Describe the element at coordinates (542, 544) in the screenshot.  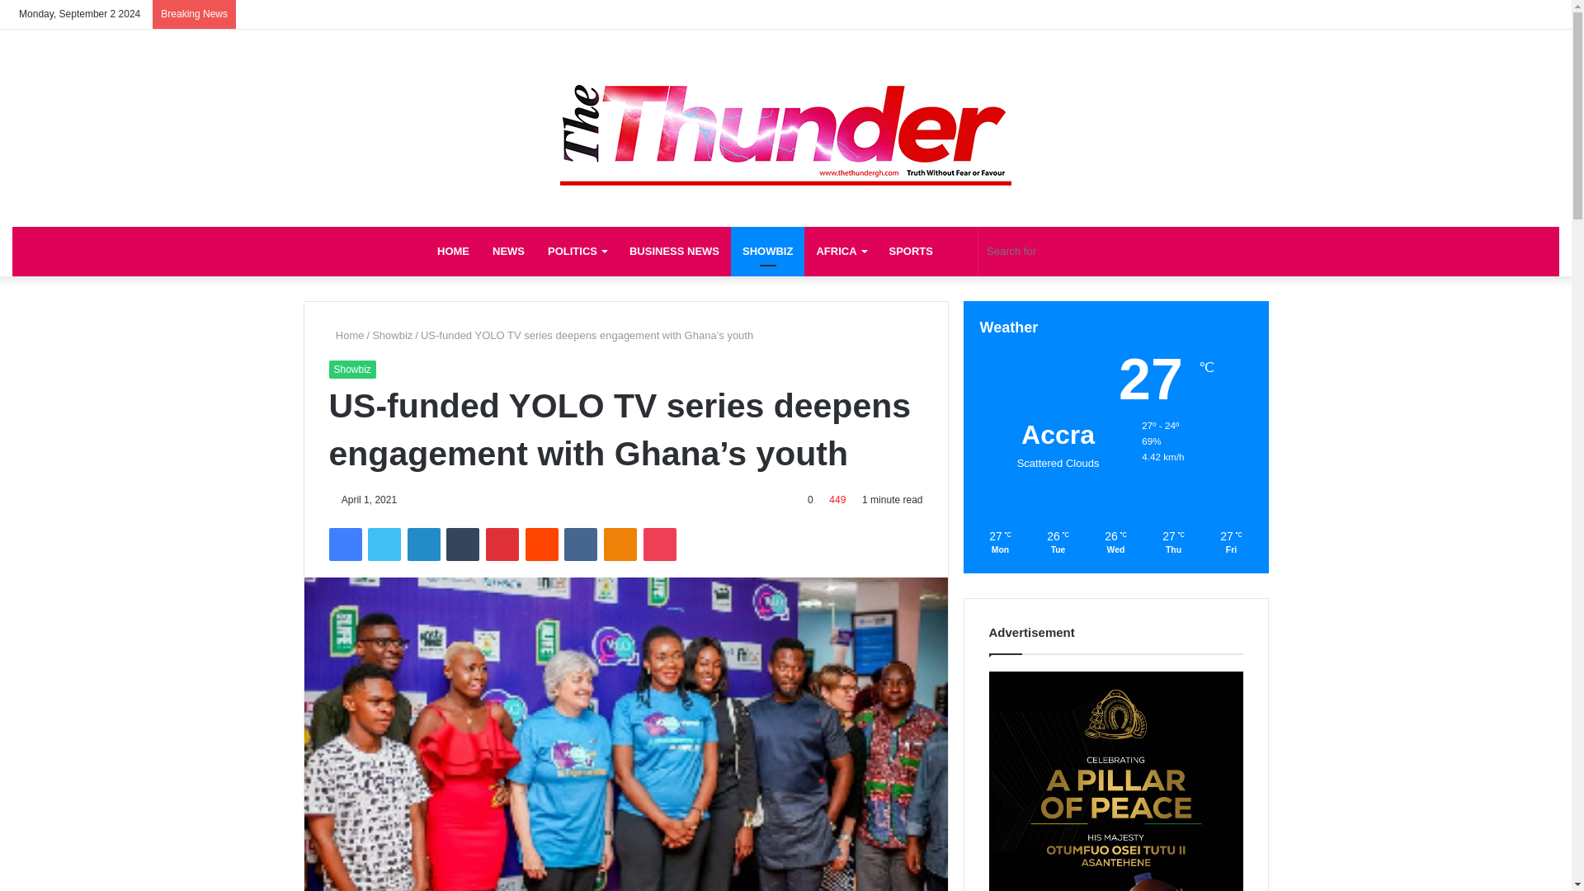
I see `Reddit` at that location.